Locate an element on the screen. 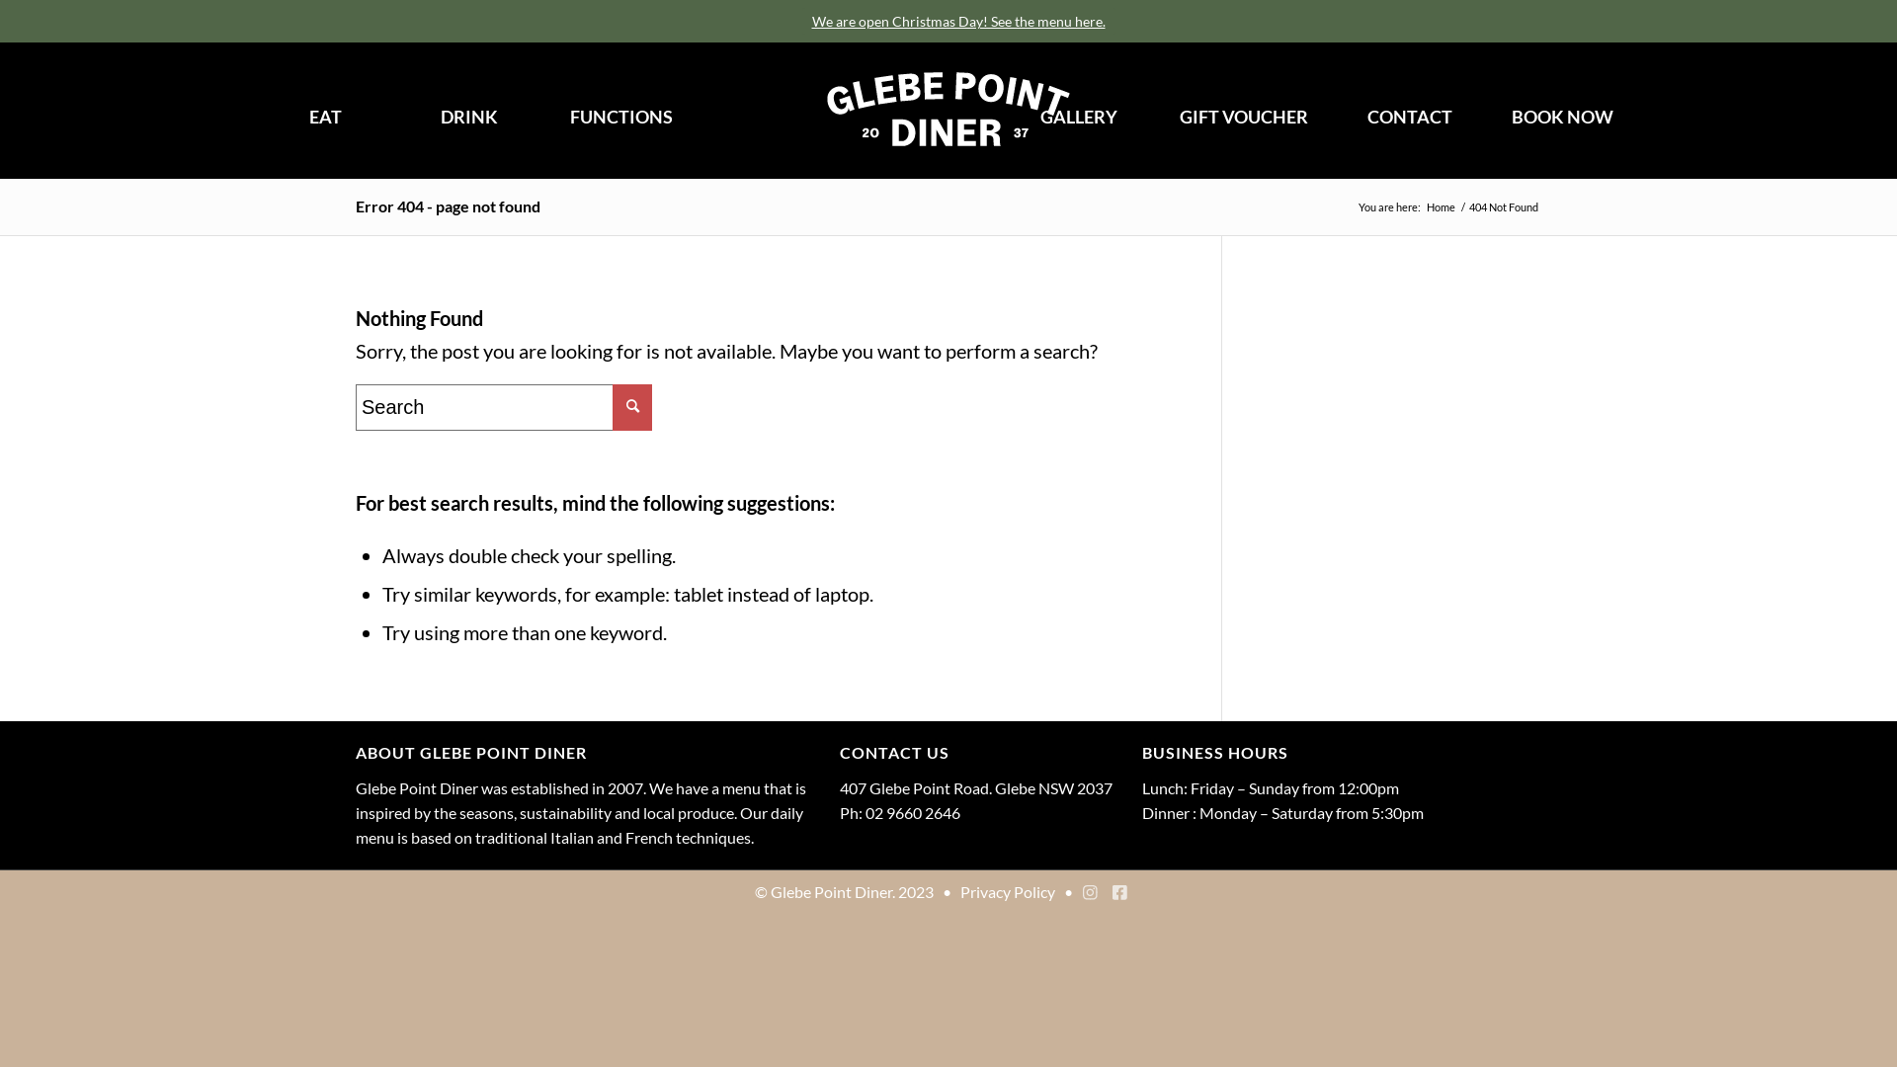  EAT is located at coordinates (326, 117).